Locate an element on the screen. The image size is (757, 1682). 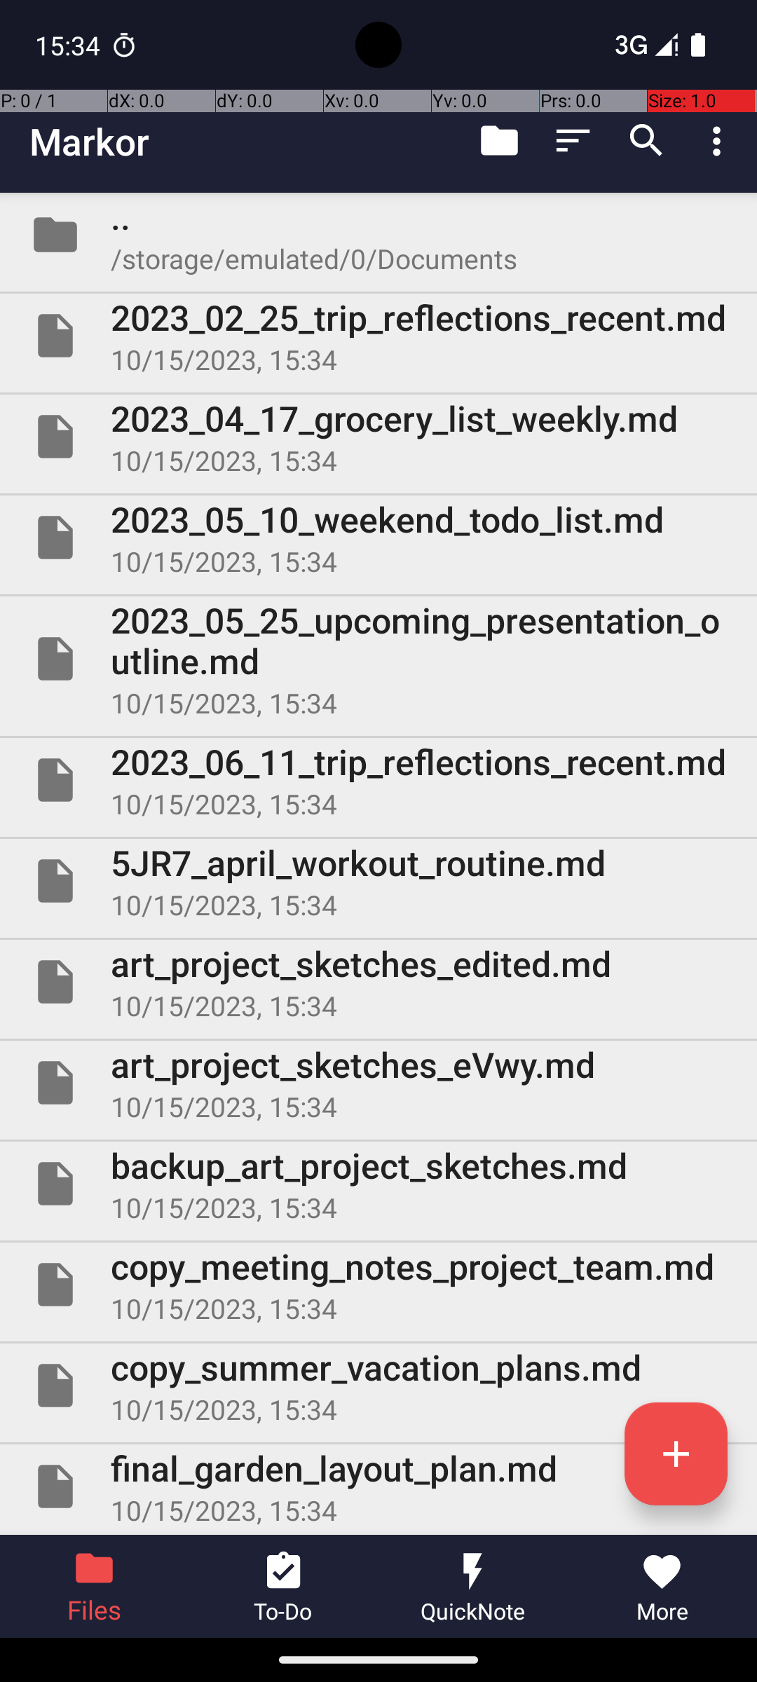
File copy_summer_vacation_plans.md  is located at coordinates (378, 1386).